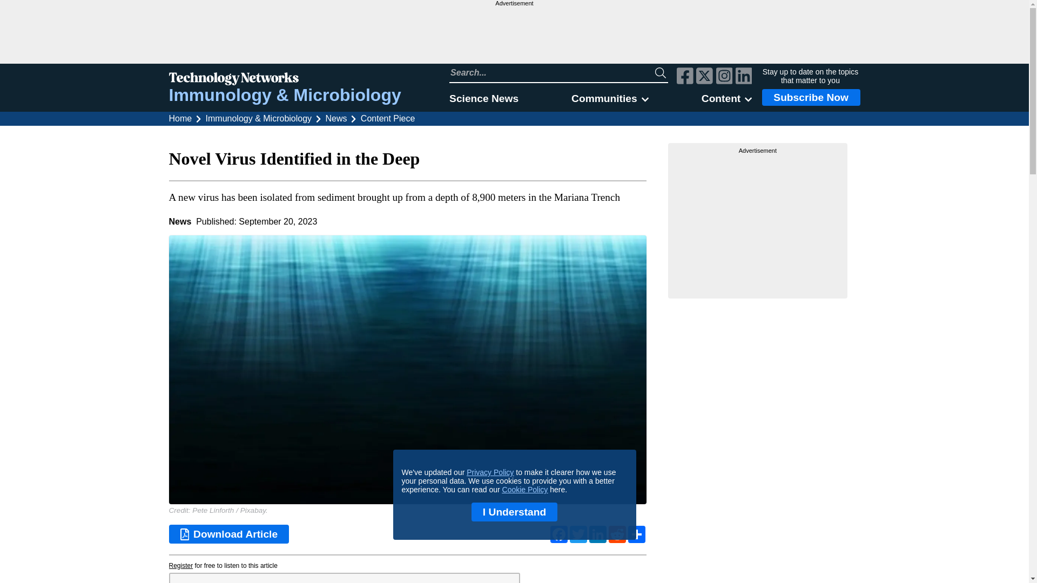 The image size is (1037, 583). What do you see at coordinates (514, 512) in the screenshot?
I see `I Understand` at bounding box center [514, 512].